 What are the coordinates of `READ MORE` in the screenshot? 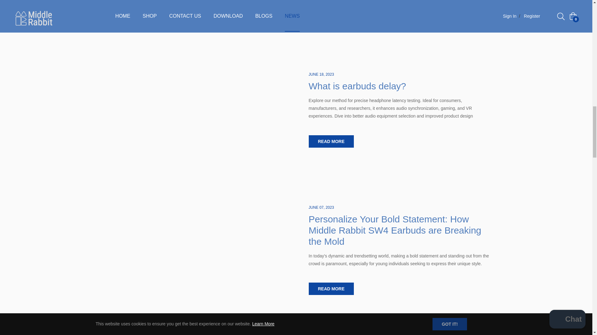 It's located at (331, 141).